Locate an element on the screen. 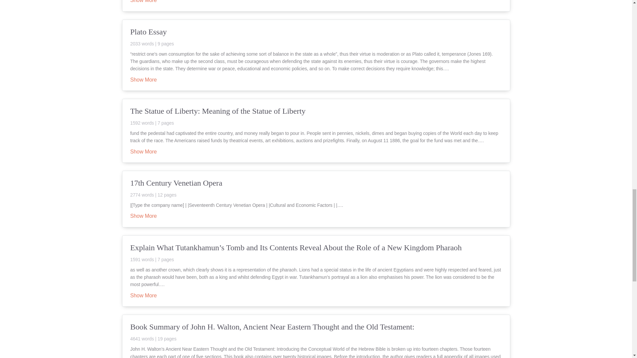 Image resolution: width=637 pixels, height=358 pixels. 17th Century Venetian Opera is located at coordinates (316, 188).